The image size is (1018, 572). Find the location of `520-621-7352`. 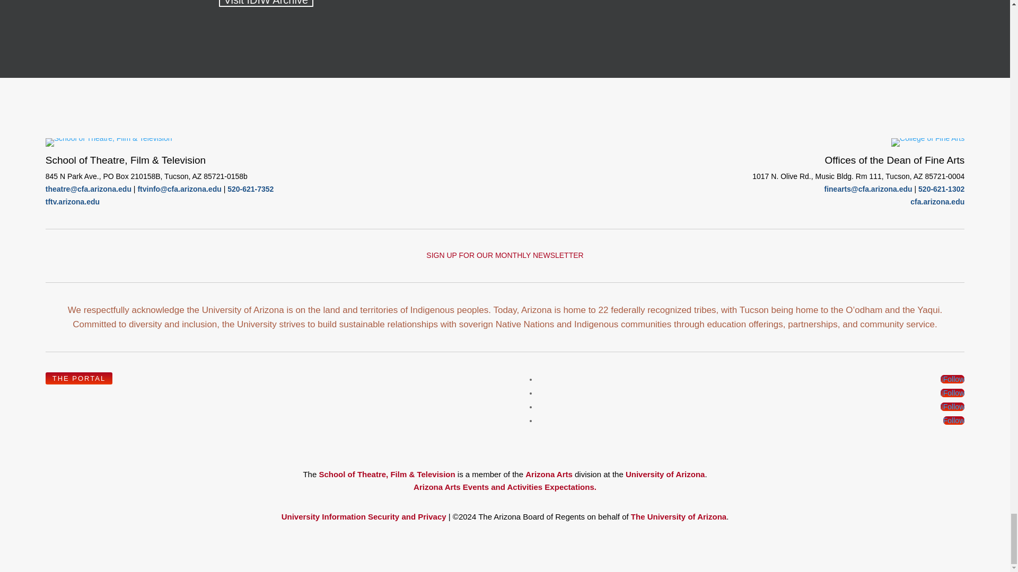

520-621-7352 is located at coordinates (250, 189).